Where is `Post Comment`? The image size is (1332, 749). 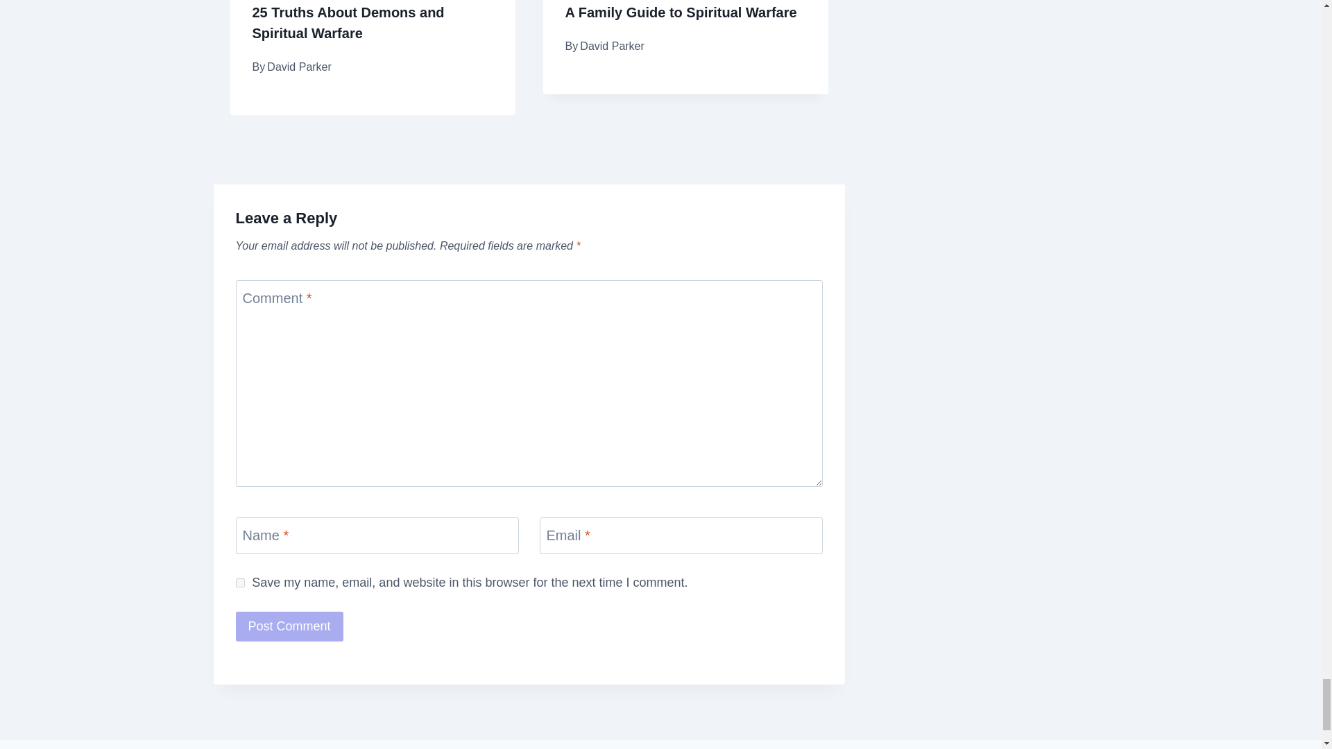
Post Comment is located at coordinates (289, 626).